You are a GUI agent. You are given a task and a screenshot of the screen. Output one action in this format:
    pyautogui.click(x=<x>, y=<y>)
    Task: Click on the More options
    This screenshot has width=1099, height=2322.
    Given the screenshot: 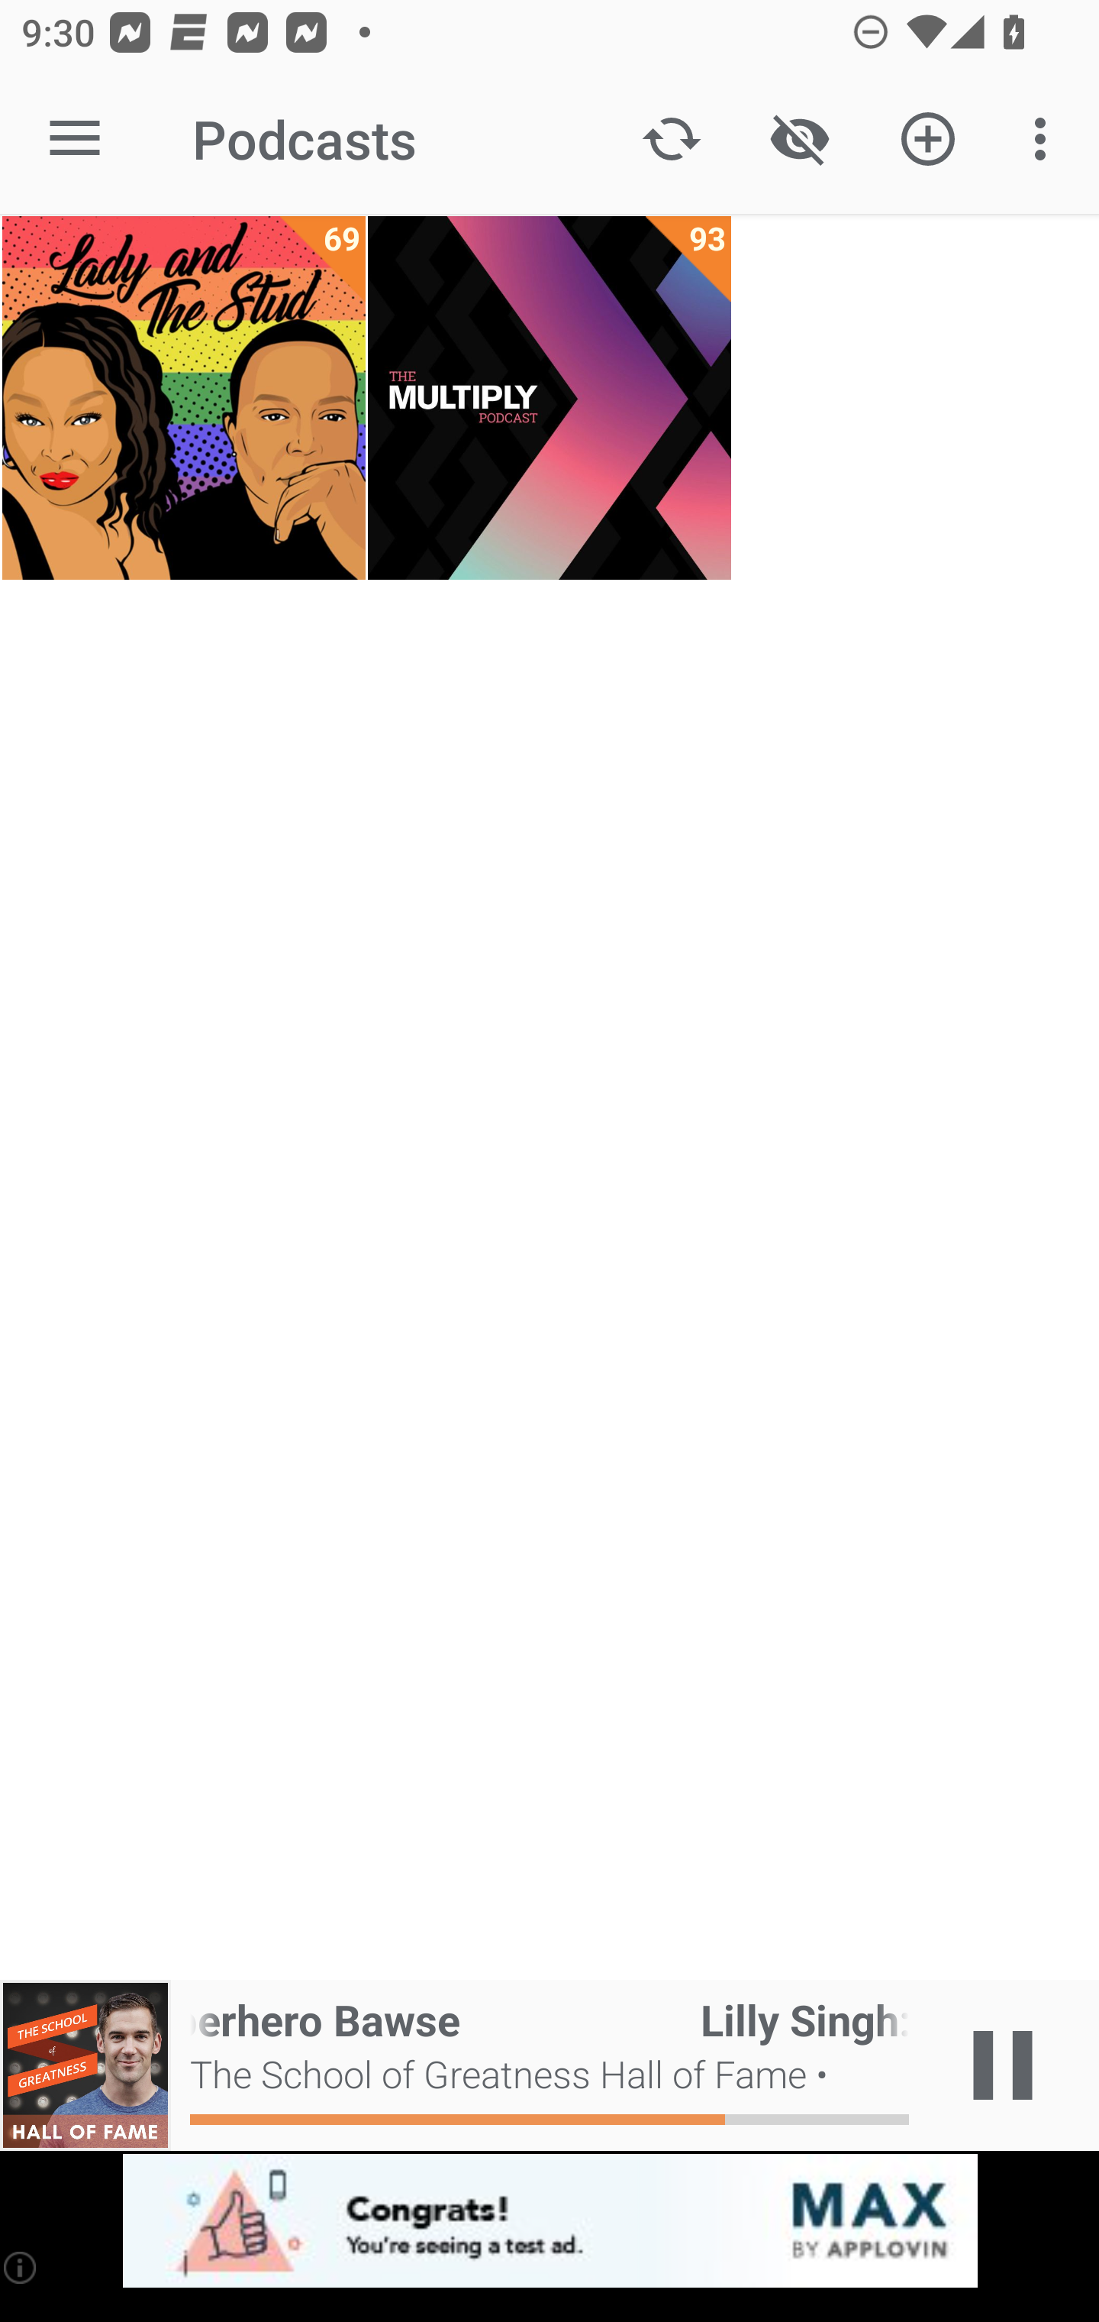 What is the action you would take?
    pyautogui.click(x=1046, y=139)
    